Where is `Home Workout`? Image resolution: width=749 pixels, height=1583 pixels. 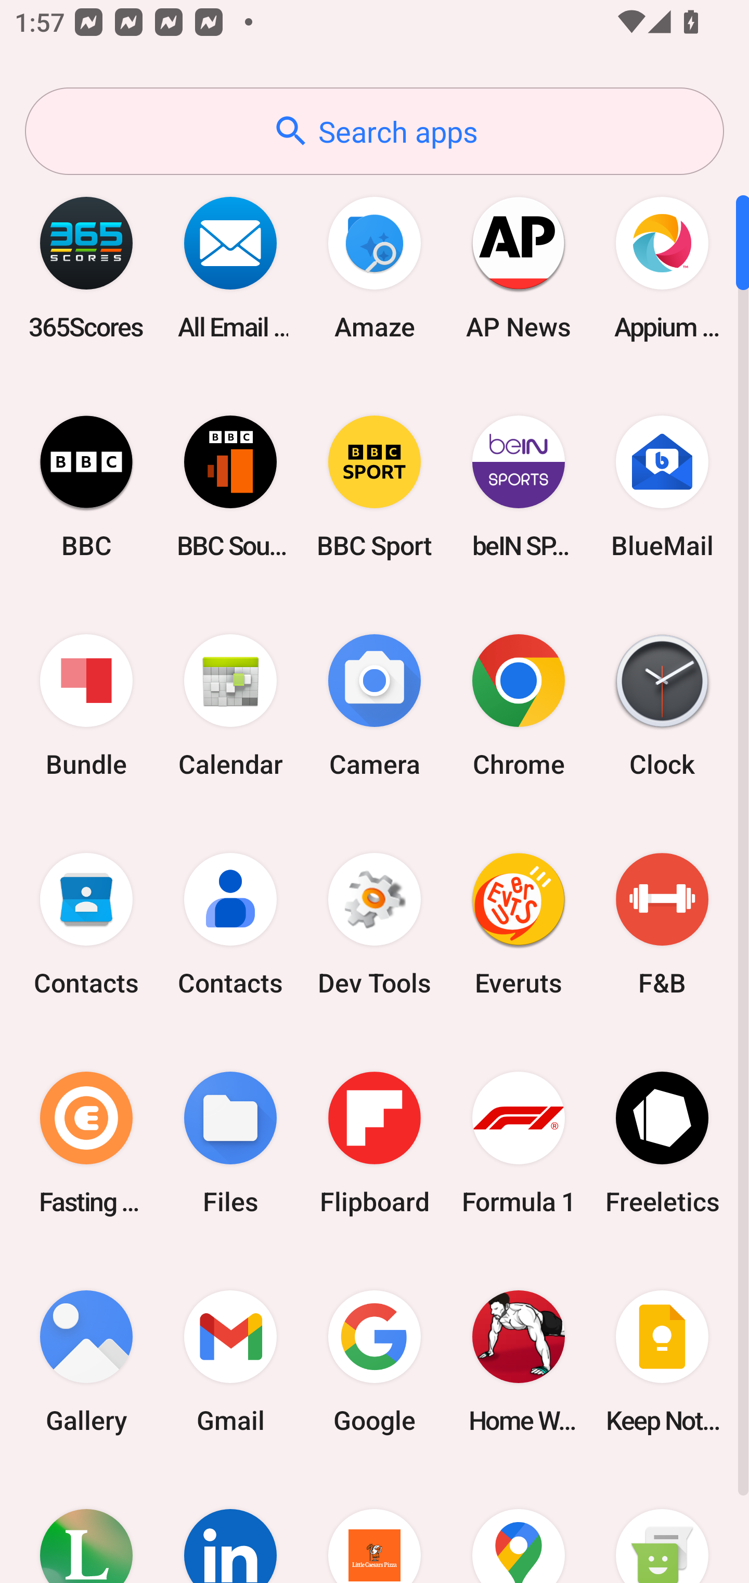 Home Workout is located at coordinates (518, 1361).